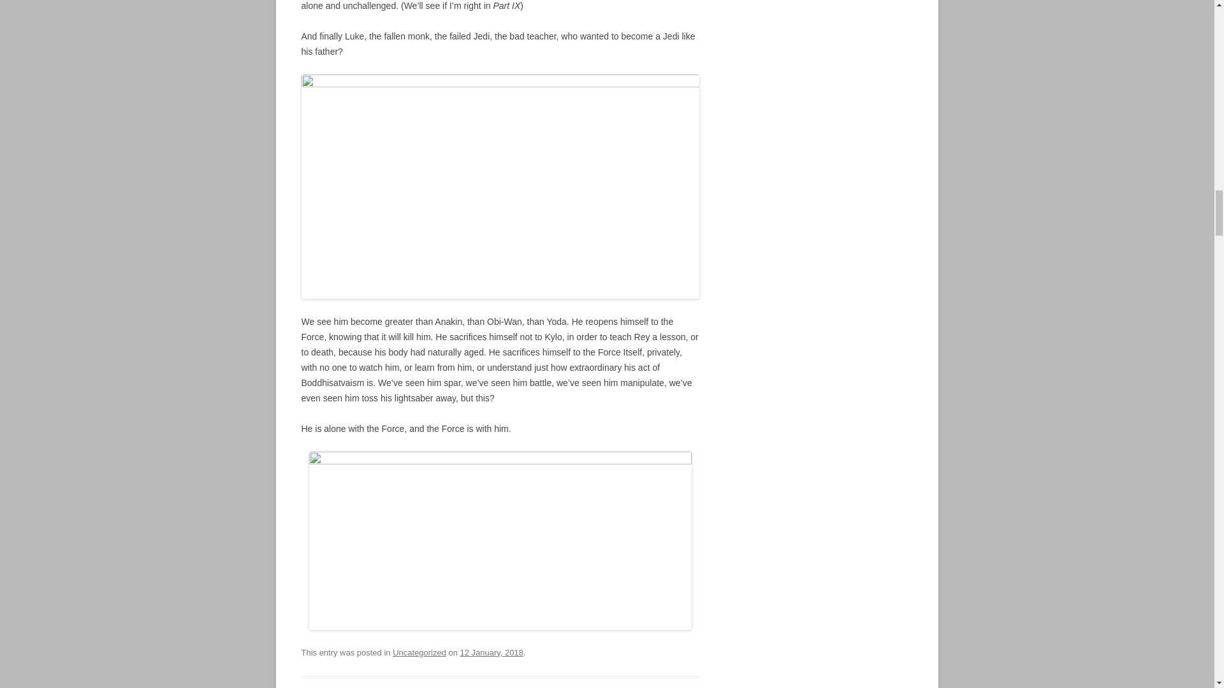 This screenshot has height=688, width=1224. What do you see at coordinates (492, 652) in the screenshot?
I see `12 January, 2018` at bounding box center [492, 652].